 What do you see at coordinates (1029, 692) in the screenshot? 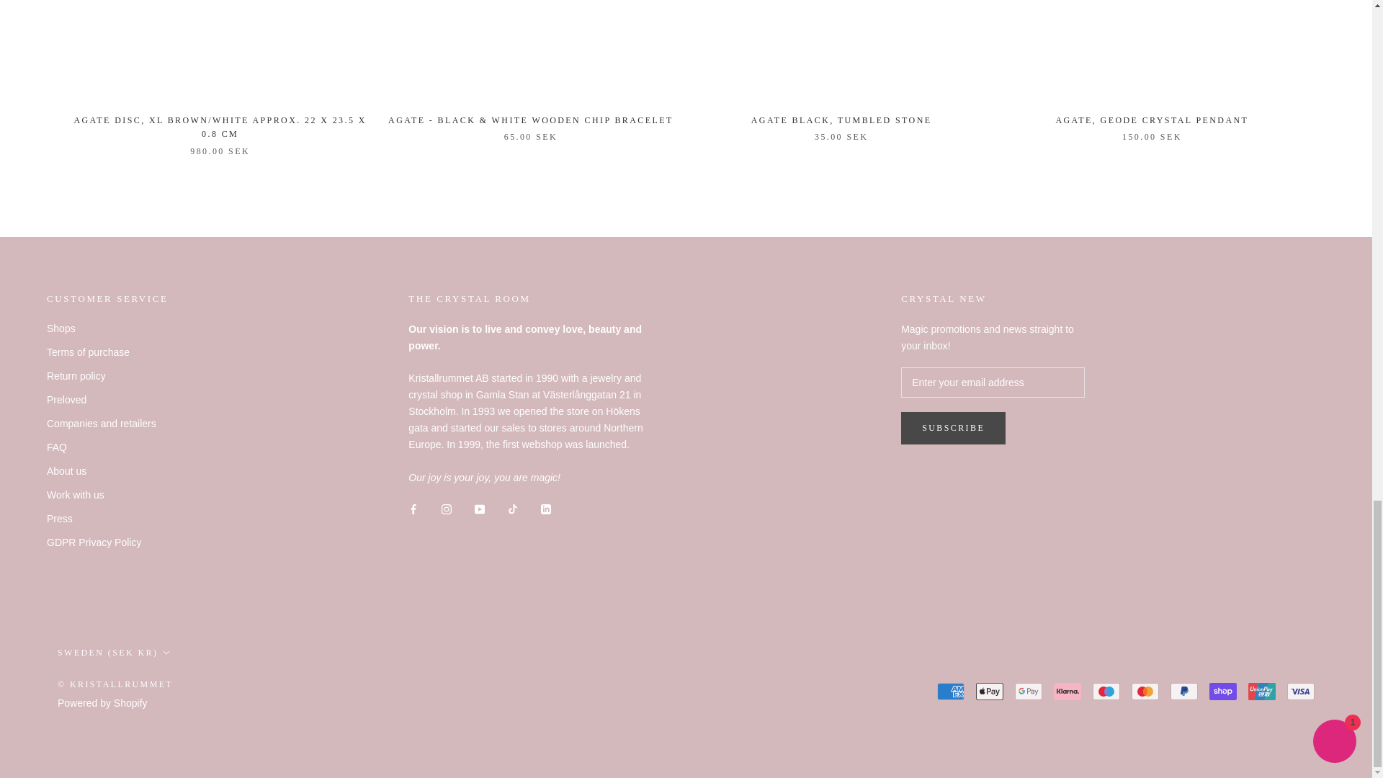
I see `Google Pay` at bounding box center [1029, 692].